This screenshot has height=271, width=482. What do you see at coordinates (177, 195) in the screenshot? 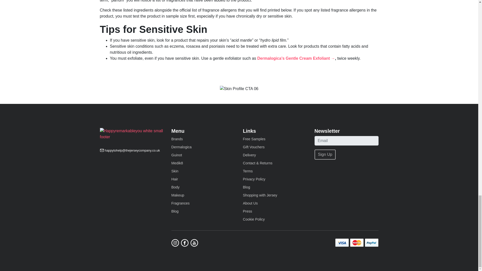
I see `Makeup` at bounding box center [177, 195].